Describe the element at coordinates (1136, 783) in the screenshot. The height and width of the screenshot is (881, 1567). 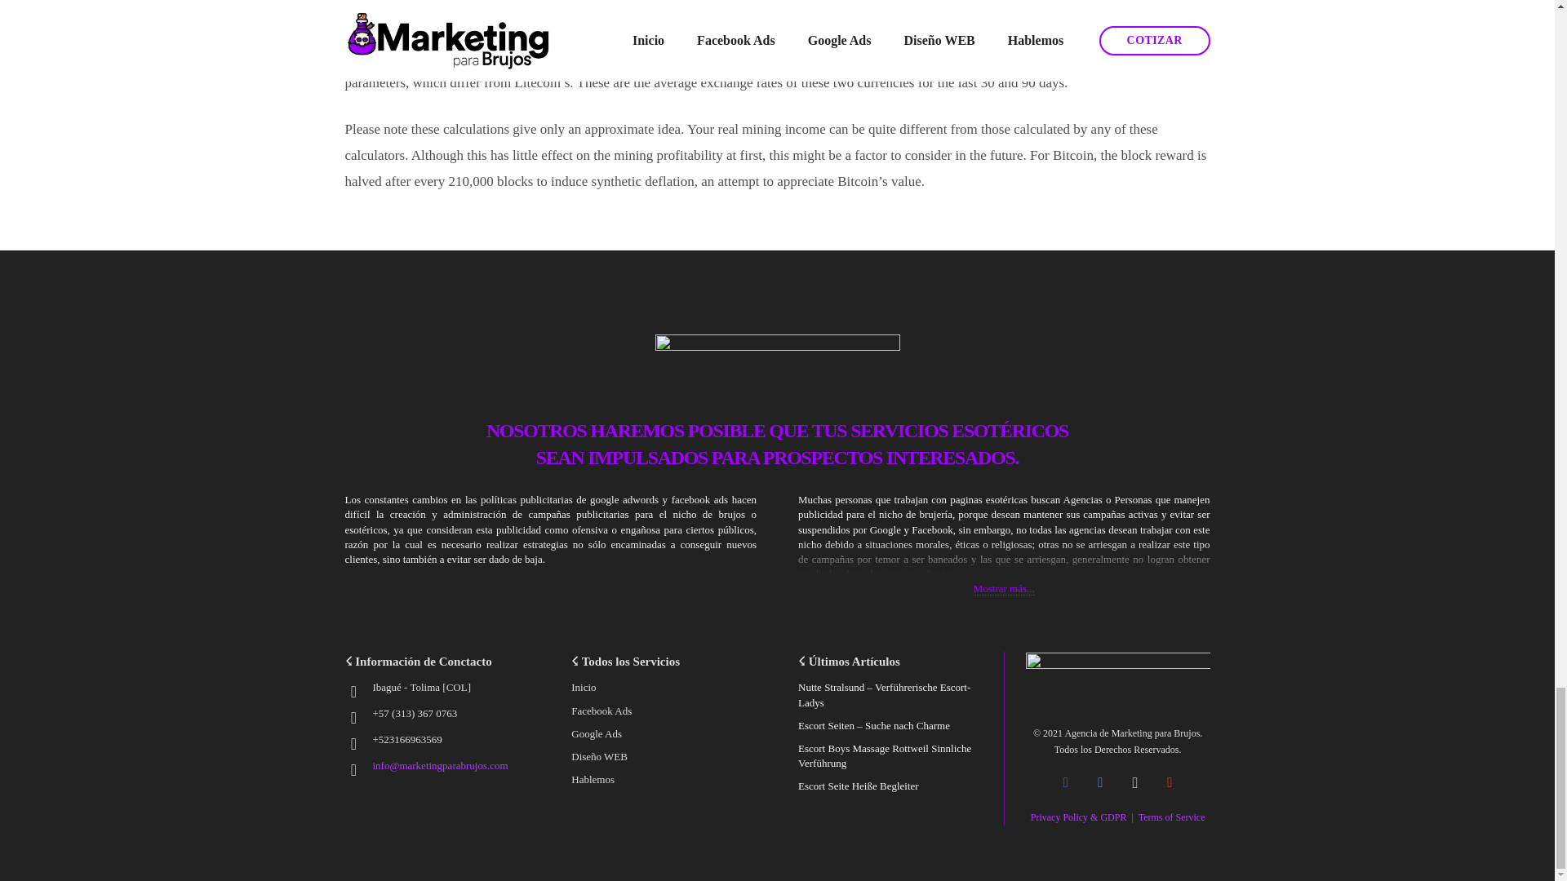
I see `Instagram` at that location.